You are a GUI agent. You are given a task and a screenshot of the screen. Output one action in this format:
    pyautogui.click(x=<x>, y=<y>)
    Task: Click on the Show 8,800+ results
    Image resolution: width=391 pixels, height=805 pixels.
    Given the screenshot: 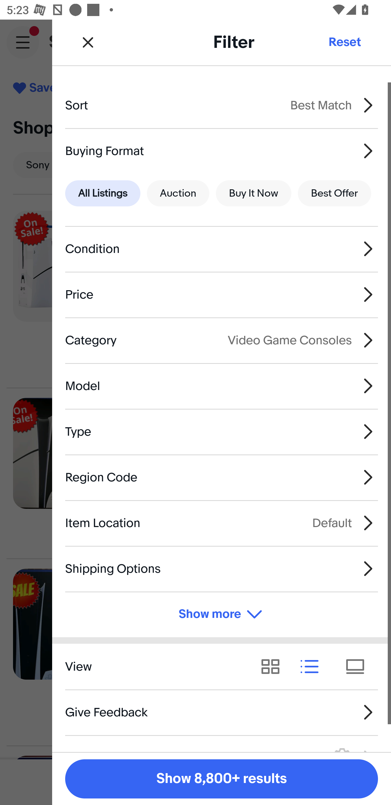 What is the action you would take?
    pyautogui.click(x=222, y=779)
    